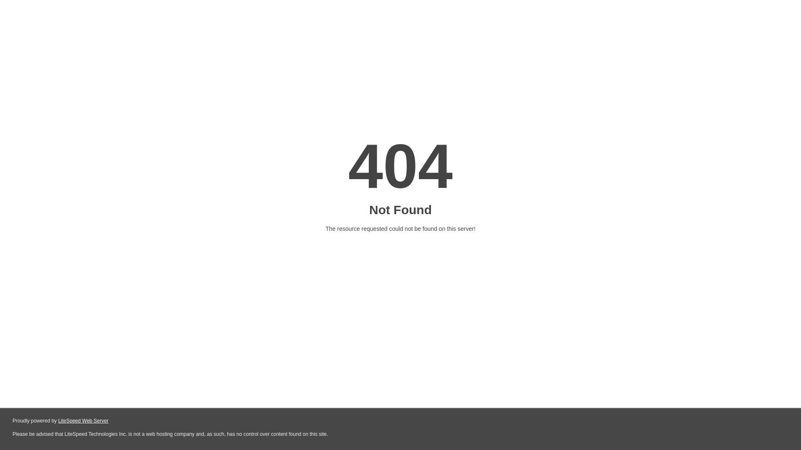 Image resolution: width=801 pixels, height=450 pixels. What do you see at coordinates (83, 421) in the screenshot?
I see `LiteSpeed Web Server` at bounding box center [83, 421].